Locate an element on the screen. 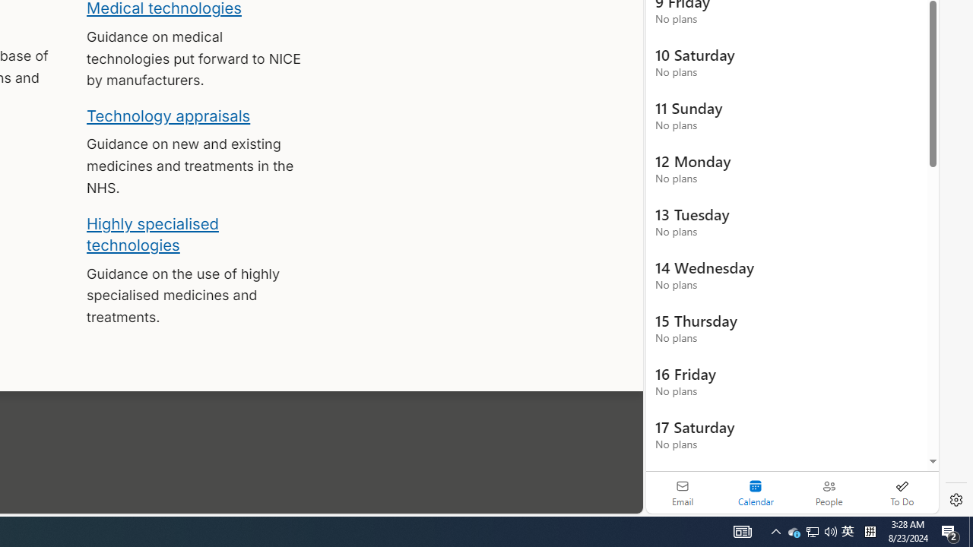 The image size is (973, 547). Email is located at coordinates (683, 492).